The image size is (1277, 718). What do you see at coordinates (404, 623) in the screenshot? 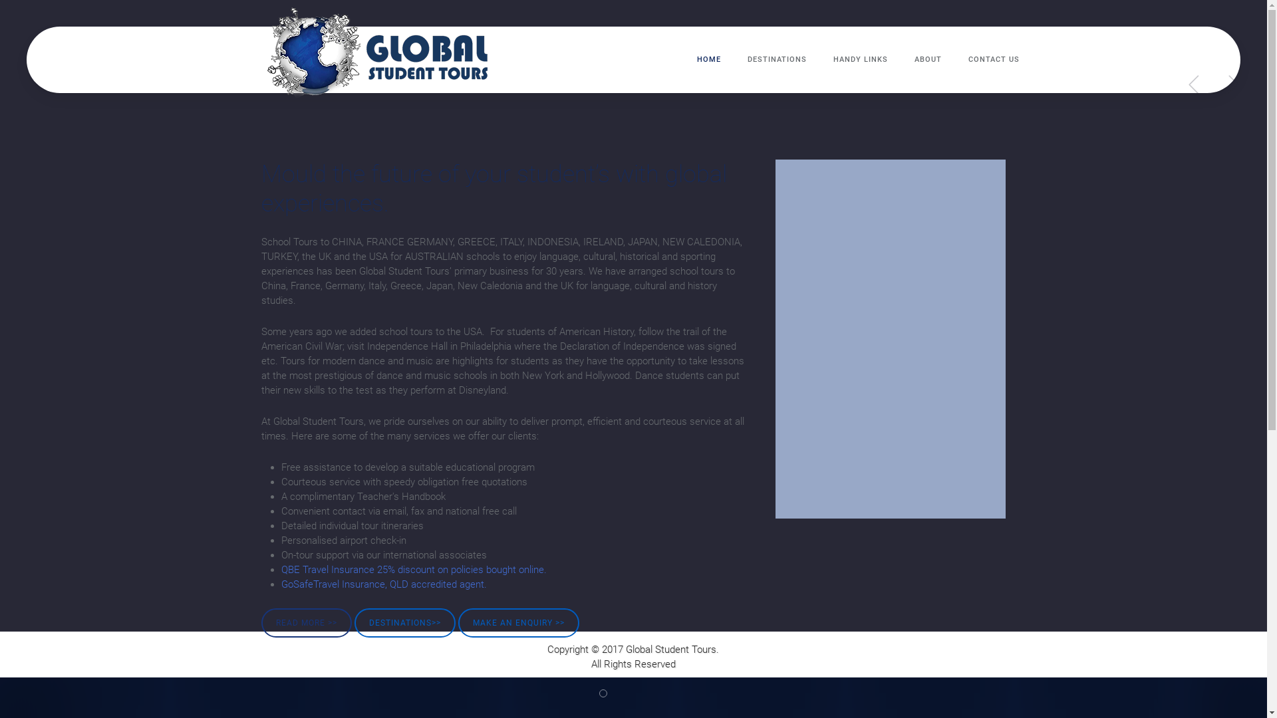
I see `DESTINATIONS>>` at bounding box center [404, 623].